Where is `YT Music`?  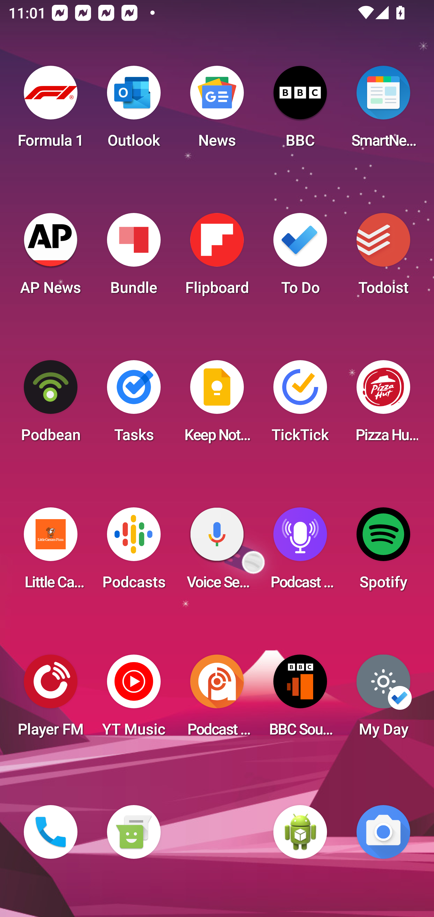 YT Music is located at coordinates (134, 699).